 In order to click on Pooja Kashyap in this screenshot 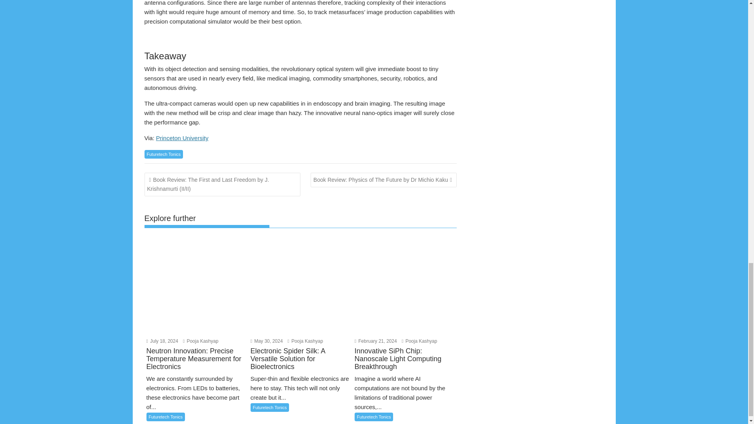, I will do `click(419, 341)`.